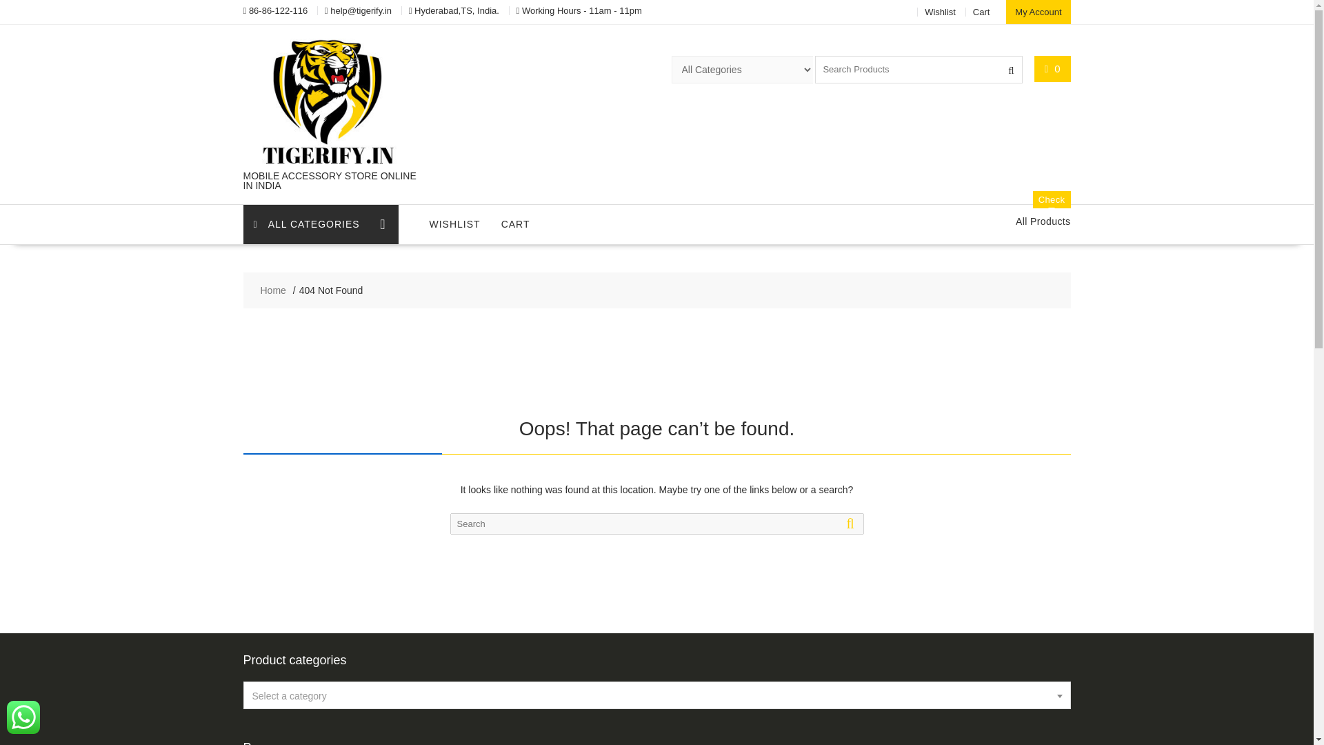 The height and width of the screenshot is (745, 1324). I want to click on My Account, so click(1052, 68).